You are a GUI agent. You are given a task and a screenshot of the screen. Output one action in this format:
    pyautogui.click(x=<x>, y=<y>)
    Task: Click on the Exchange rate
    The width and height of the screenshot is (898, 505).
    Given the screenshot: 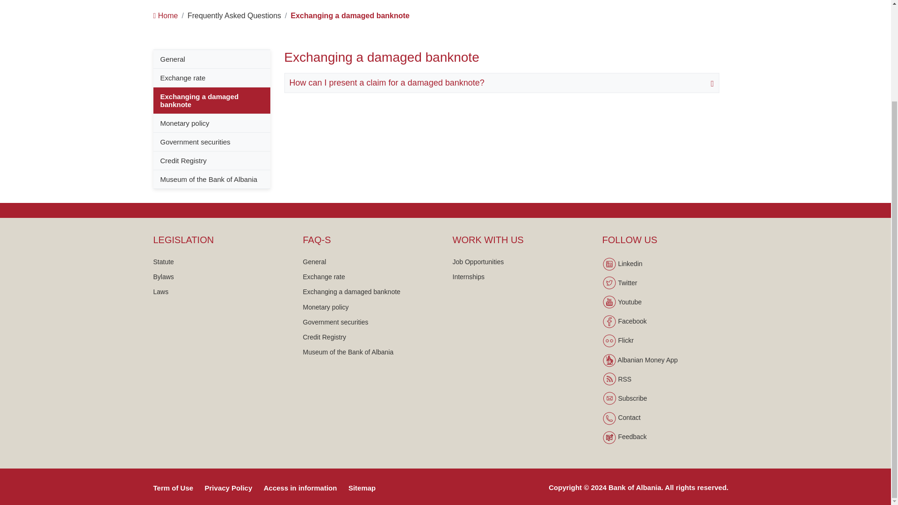 What is the action you would take?
    pyautogui.click(x=324, y=277)
    